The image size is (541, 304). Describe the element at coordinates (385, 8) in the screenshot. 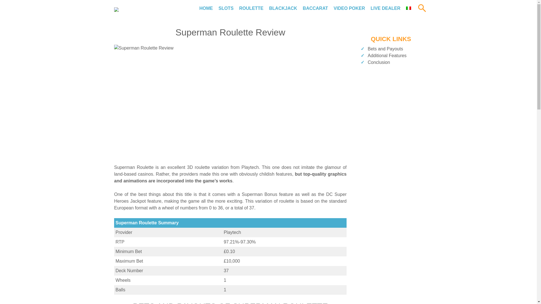

I see `LIVE DEALER` at that location.